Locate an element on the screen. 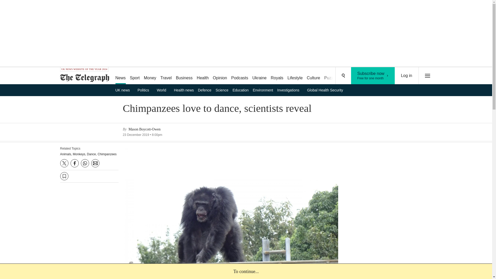 Image resolution: width=496 pixels, height=279 pixels. Opinion is located at coordinates (124, 90).